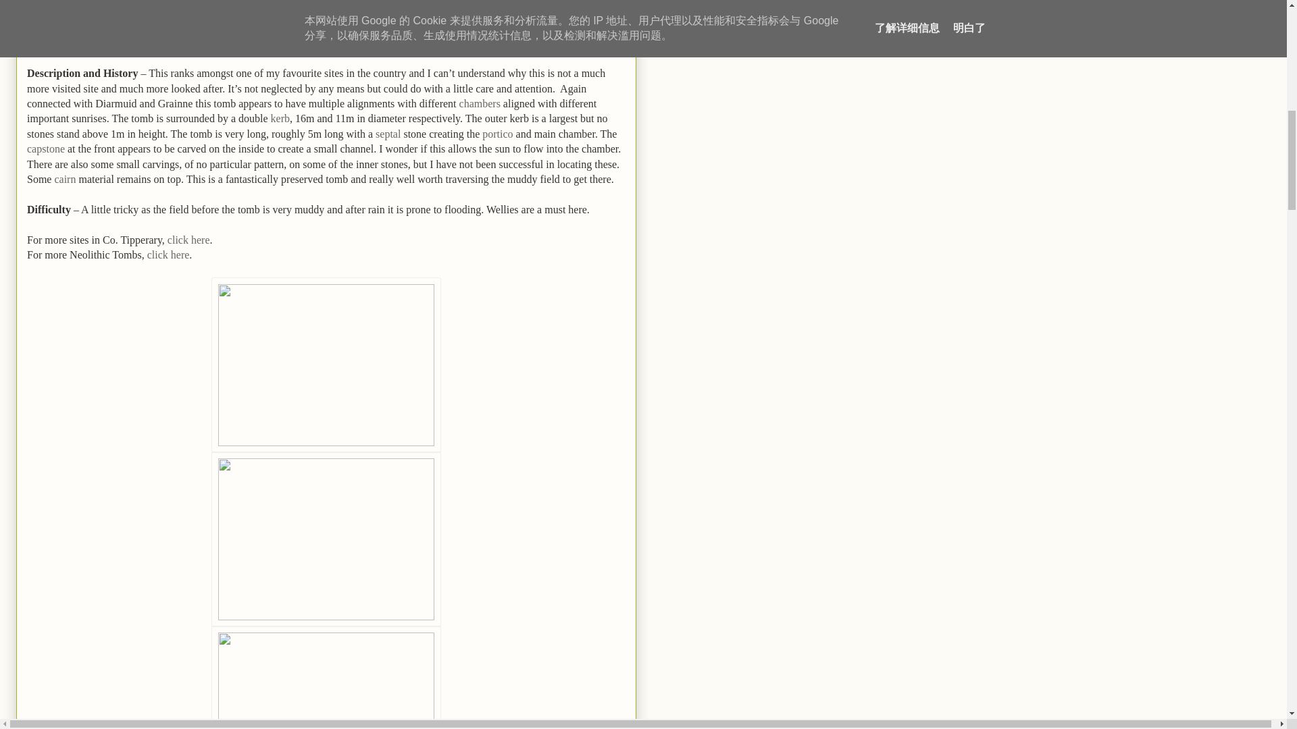 This screenshot has width=1297, height=729. Describe the element at coordinates (480, 103) in the screenshot. I see `chambers` at that location.